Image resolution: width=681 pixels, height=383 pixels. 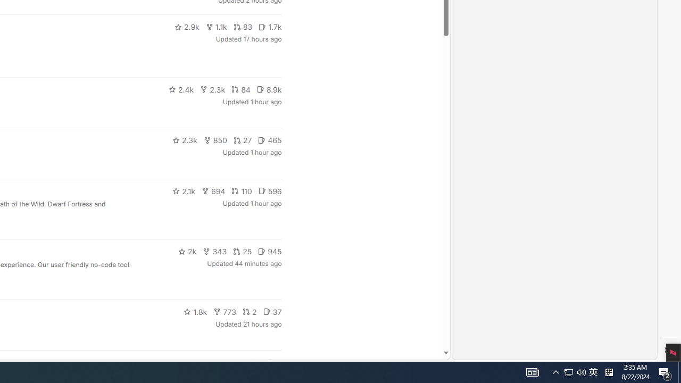 What do you see at coordinates (215, 251) in the screenshot?
I see `343` at bounding box center [215, 251].